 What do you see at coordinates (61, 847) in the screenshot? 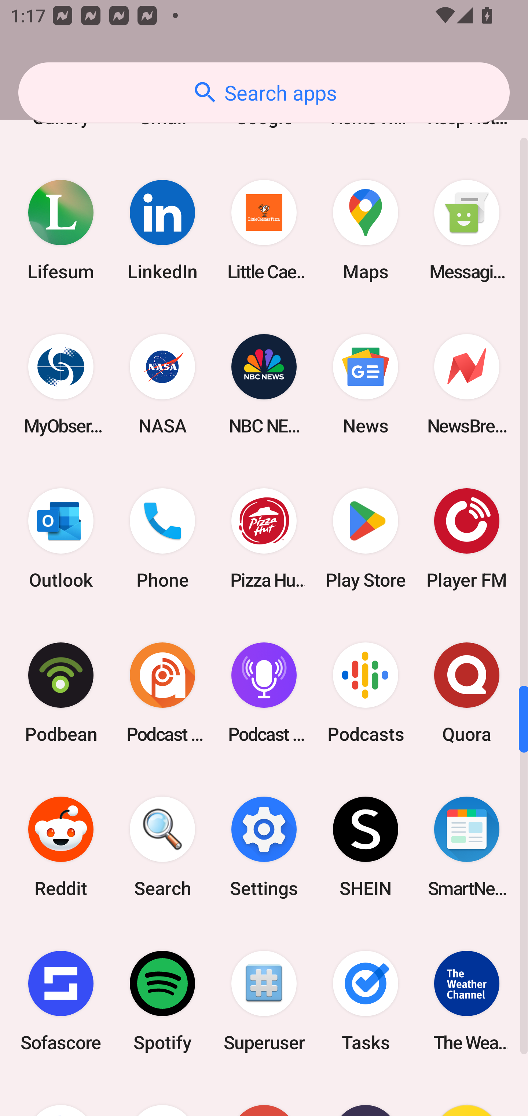
I see `Reddit` at bounding box center [61, 847].